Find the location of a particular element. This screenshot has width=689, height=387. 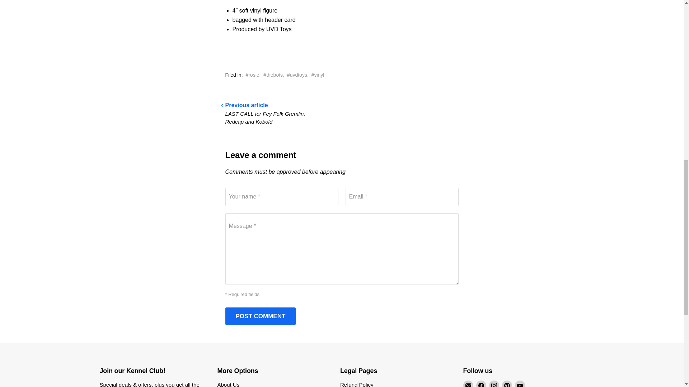

YouTube is located at coordinates (520, 383).